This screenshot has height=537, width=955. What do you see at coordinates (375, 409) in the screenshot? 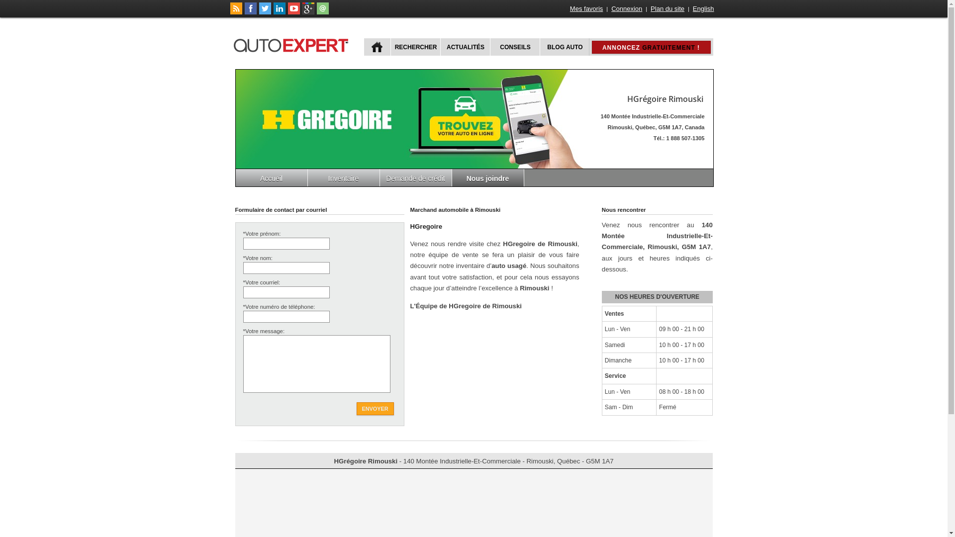
I see `Envoyer` at bounding box center [375, 409].